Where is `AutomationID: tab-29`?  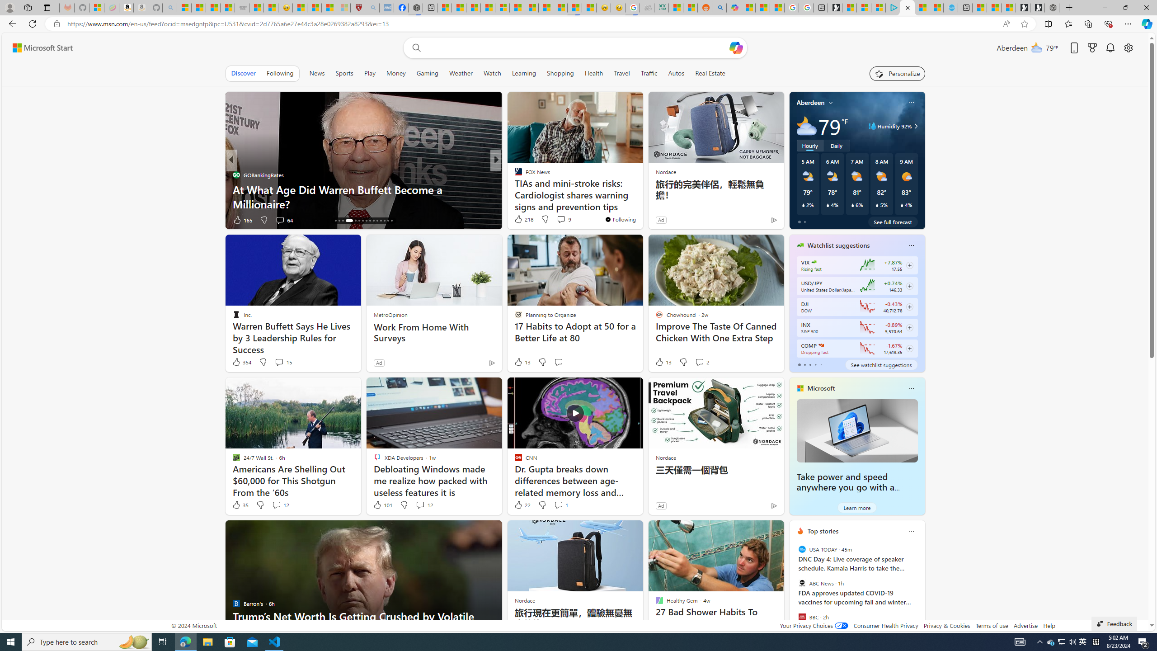 AutomationID: tab-29 is located at coordinates (388, 221).